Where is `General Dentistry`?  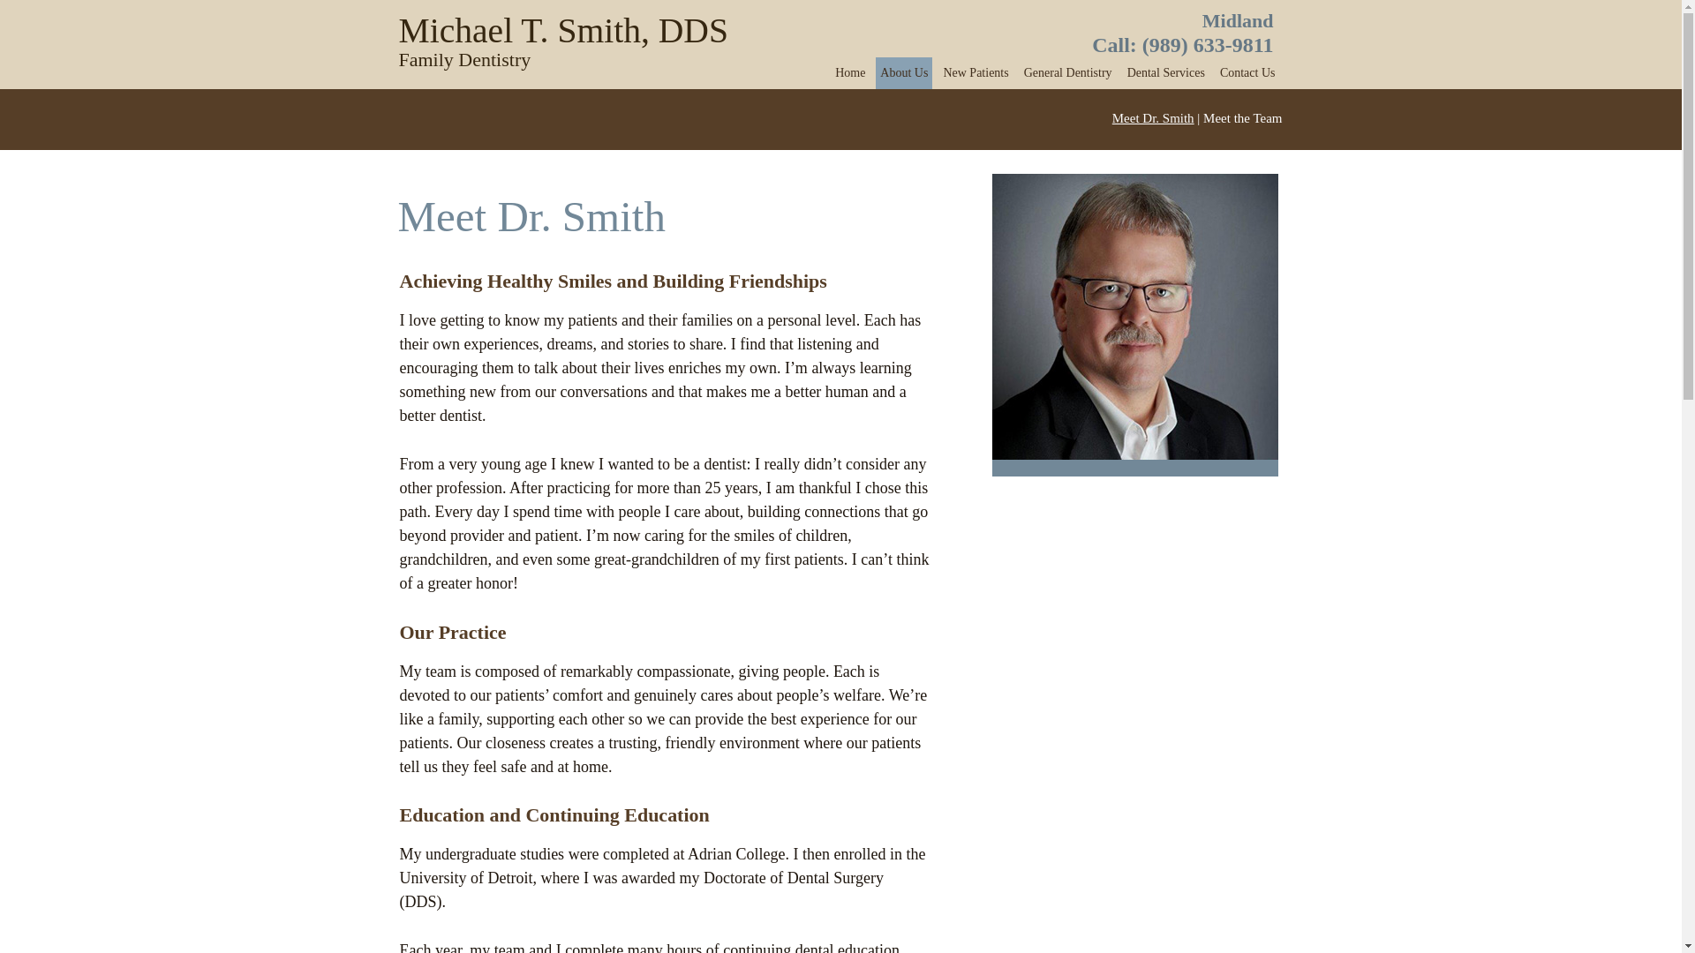 General Dentistry is located at coordinates (1068, 72).